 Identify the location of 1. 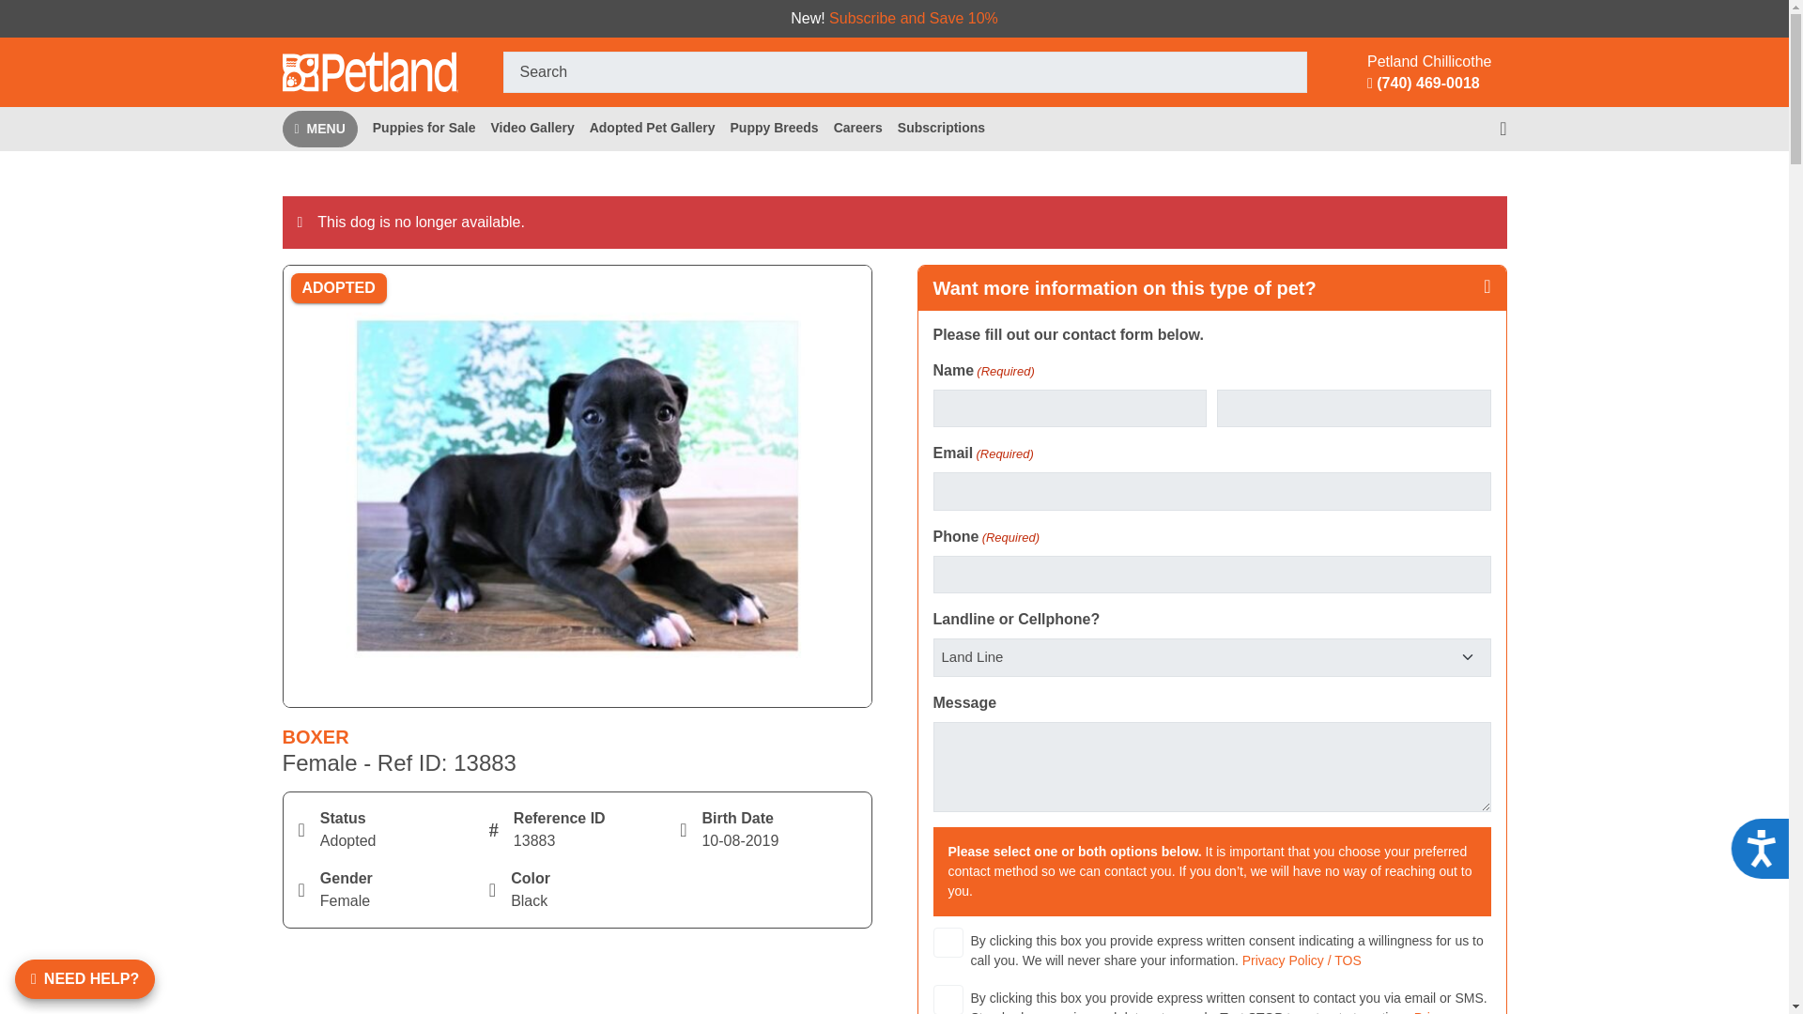
(948, 943).